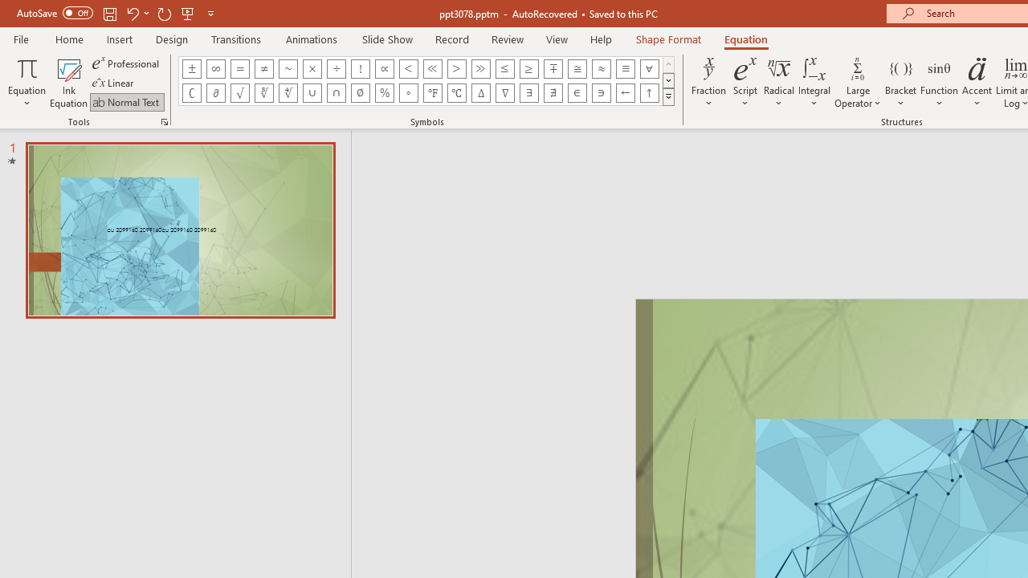 This screenshot has width=1028, height=578. Describe the element at coordinates (127, 101) in the screenshot. I see `Normal Text` at that location.